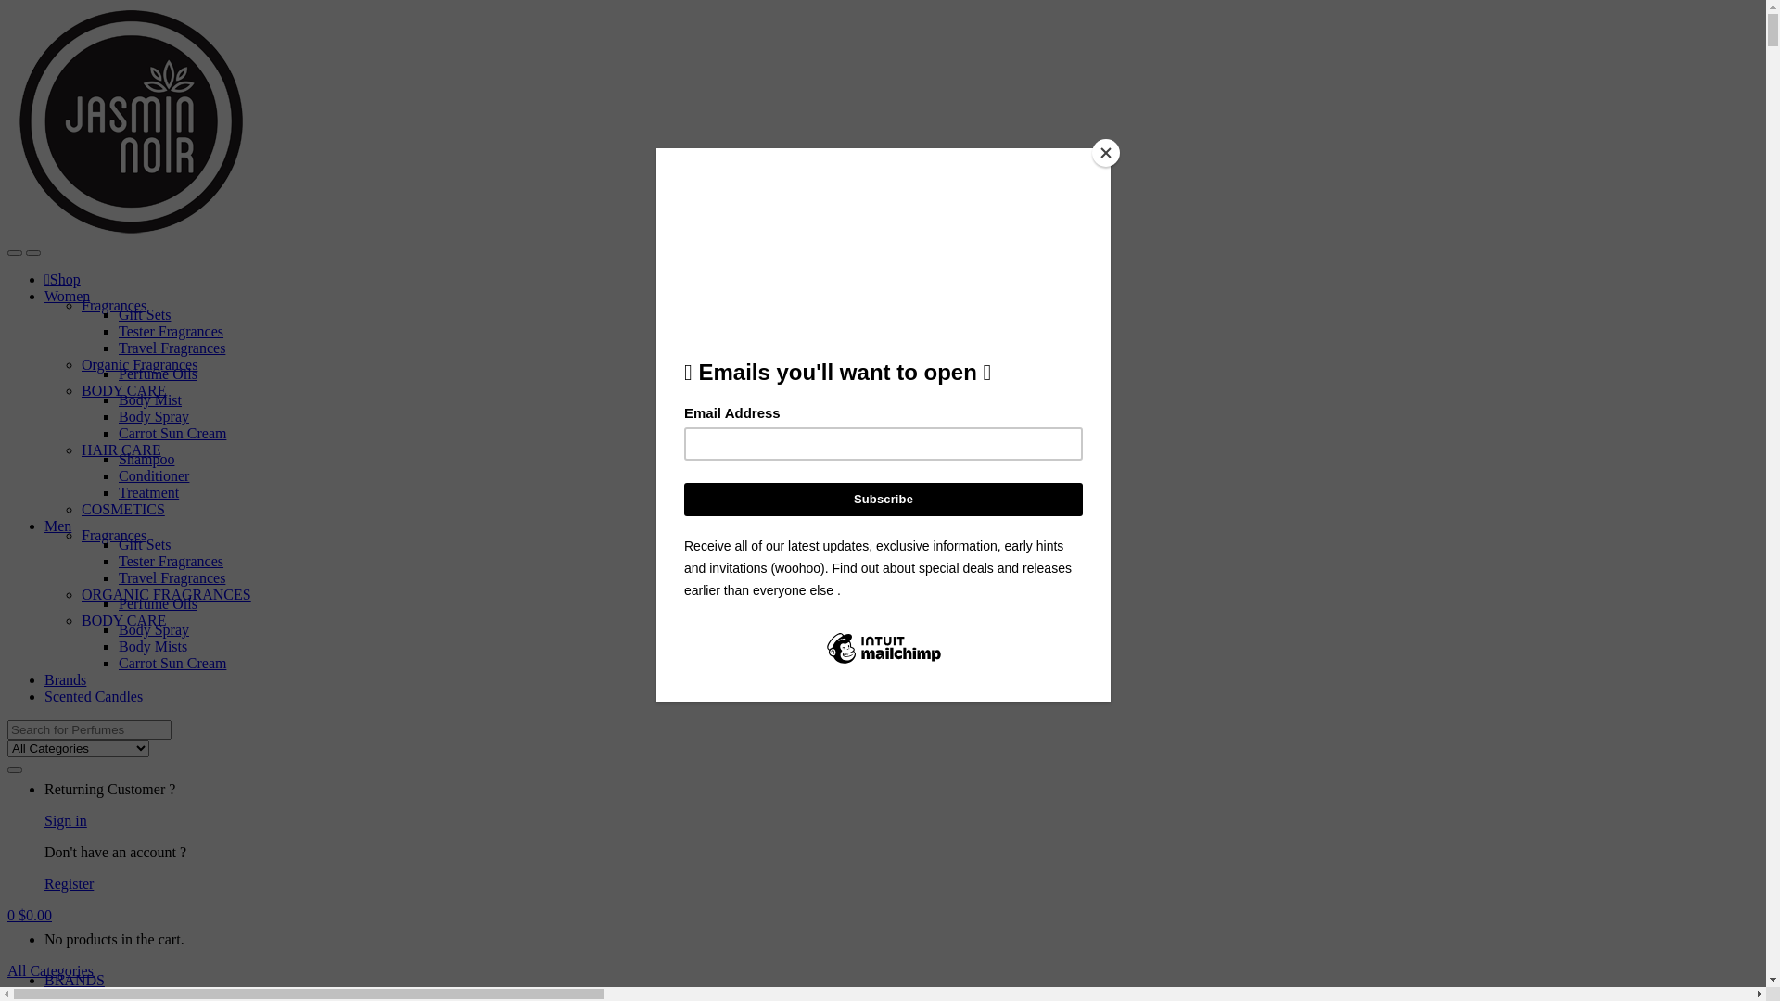  Describe the element at coordinates (30, 916) in the screenshot. I see `0 $0.00` at that location.